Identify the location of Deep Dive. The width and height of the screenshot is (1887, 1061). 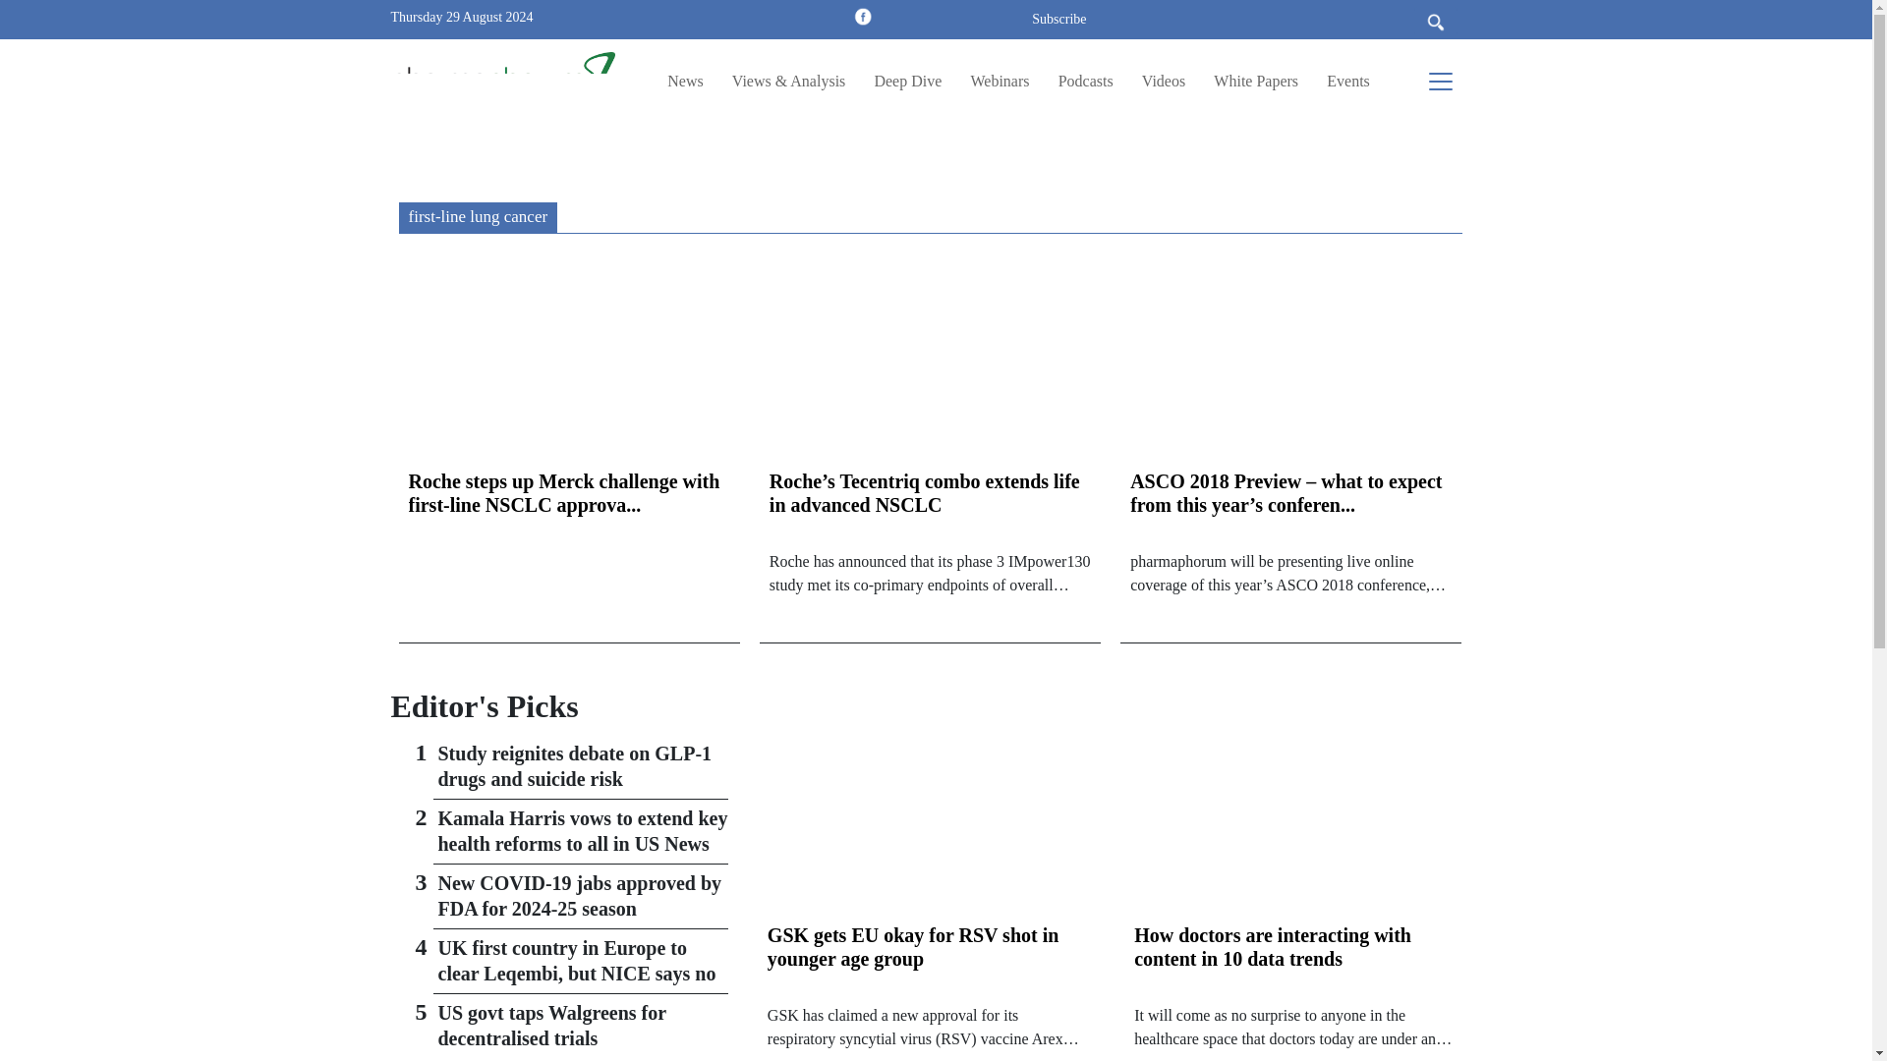
(907, 81).